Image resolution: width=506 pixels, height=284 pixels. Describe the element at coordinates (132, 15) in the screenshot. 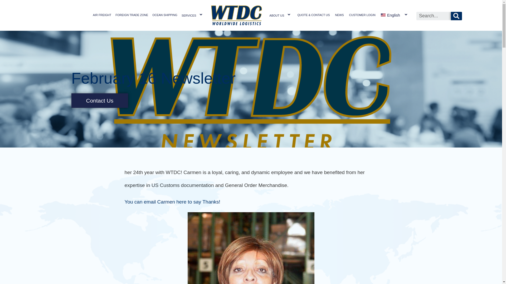

I see `FOREIGN TRADE ZONE` at that location.